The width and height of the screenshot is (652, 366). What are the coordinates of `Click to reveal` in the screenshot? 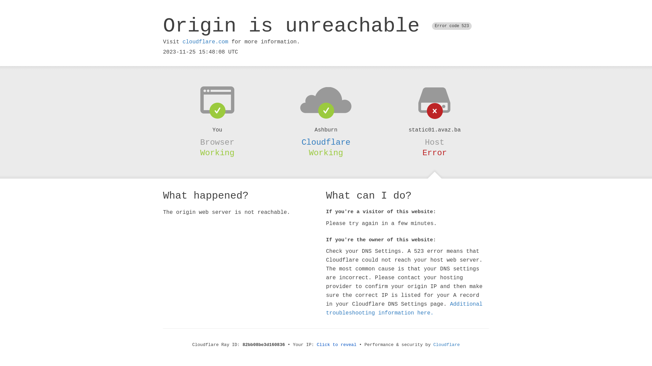 It's located at (337, 345).